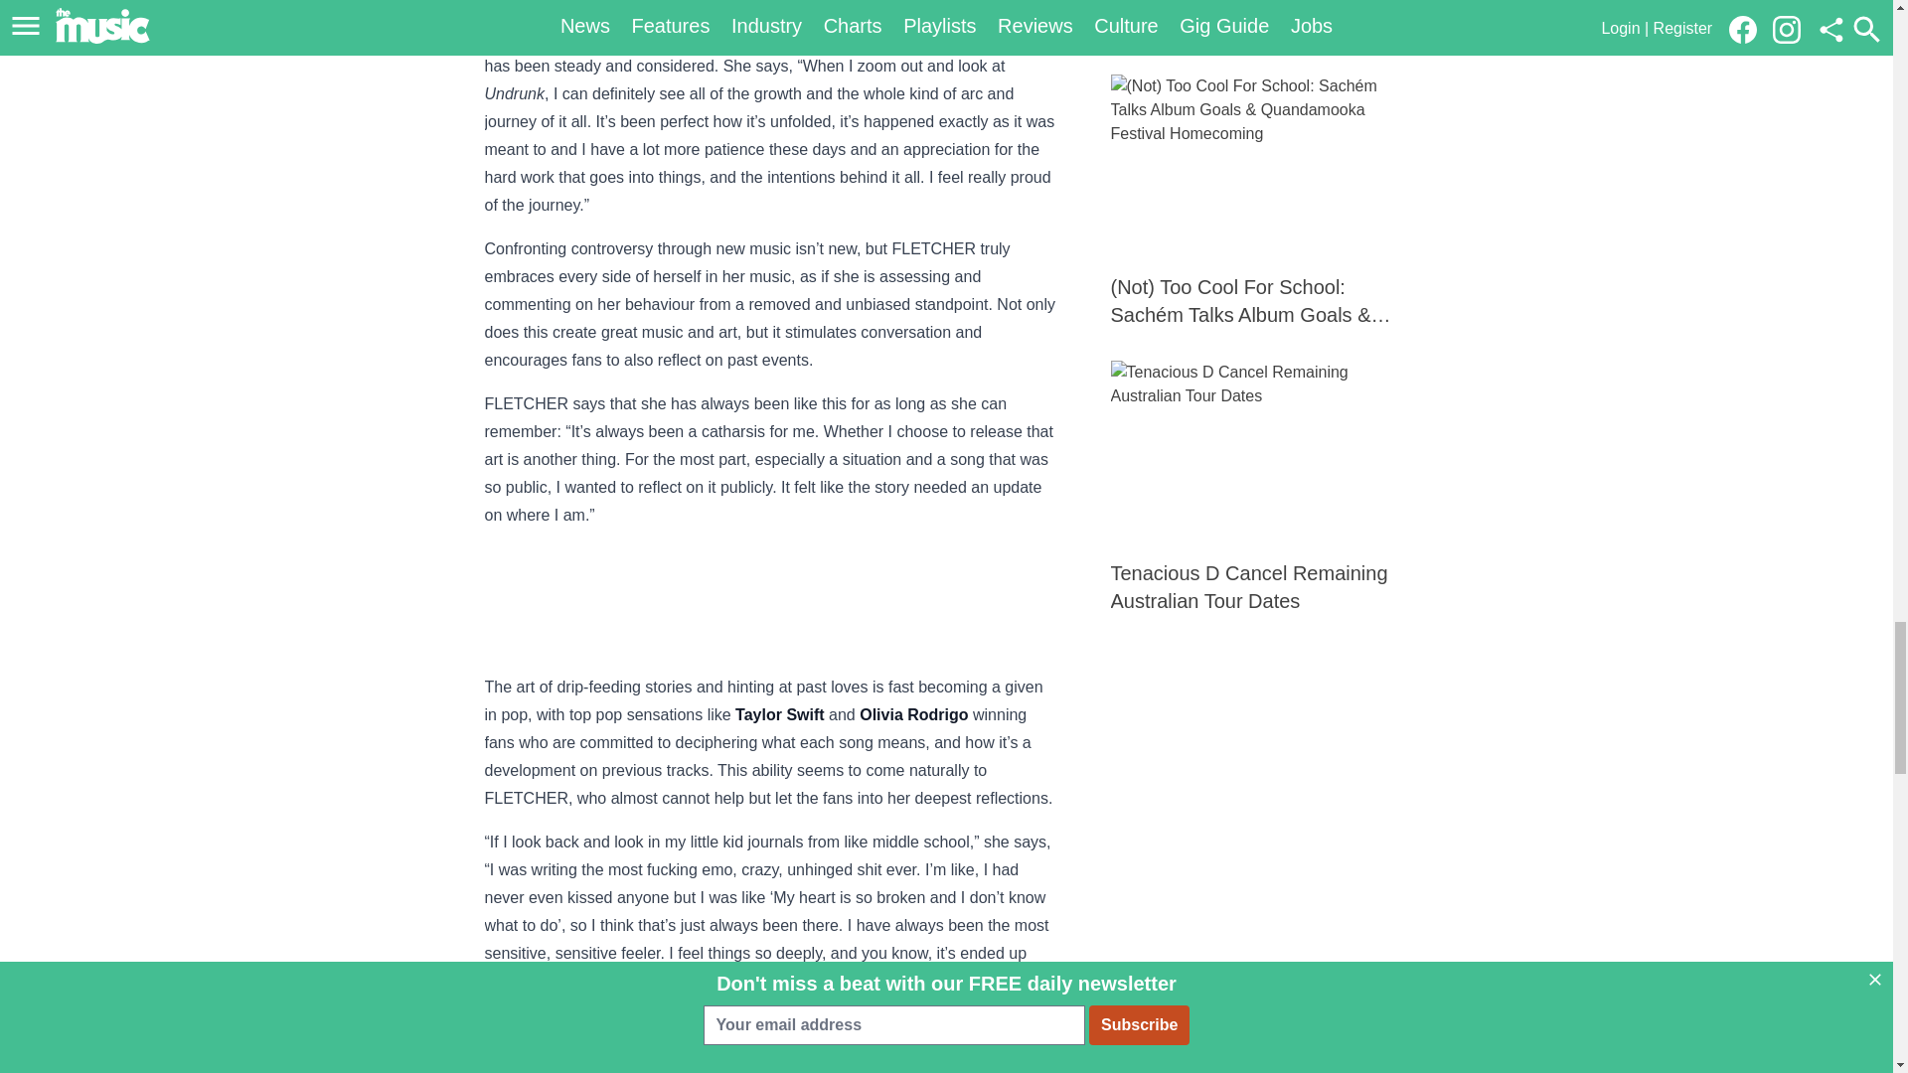 The image size is (1908, 1073). Describe the element at coordinates (1260, 487) in the screenshot. I see `Tenacious D Cancel Remaining Australian Tour Dates` at that location.